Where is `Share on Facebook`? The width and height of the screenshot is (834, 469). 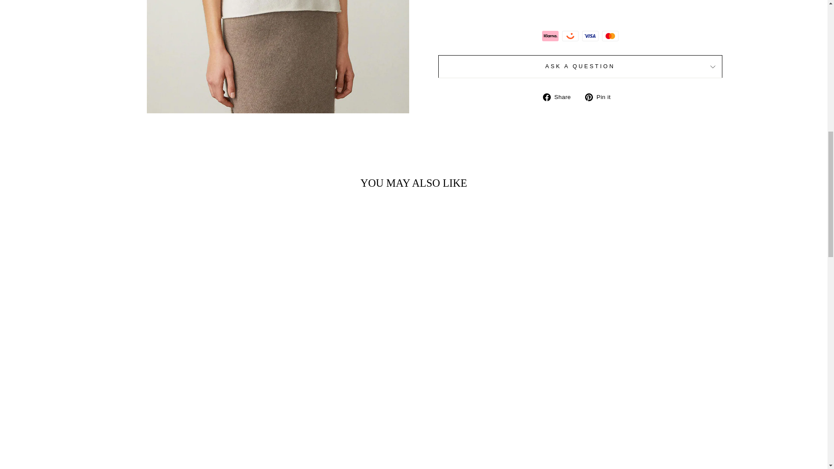
Share on Facebook is located at coordinates (559, 96).